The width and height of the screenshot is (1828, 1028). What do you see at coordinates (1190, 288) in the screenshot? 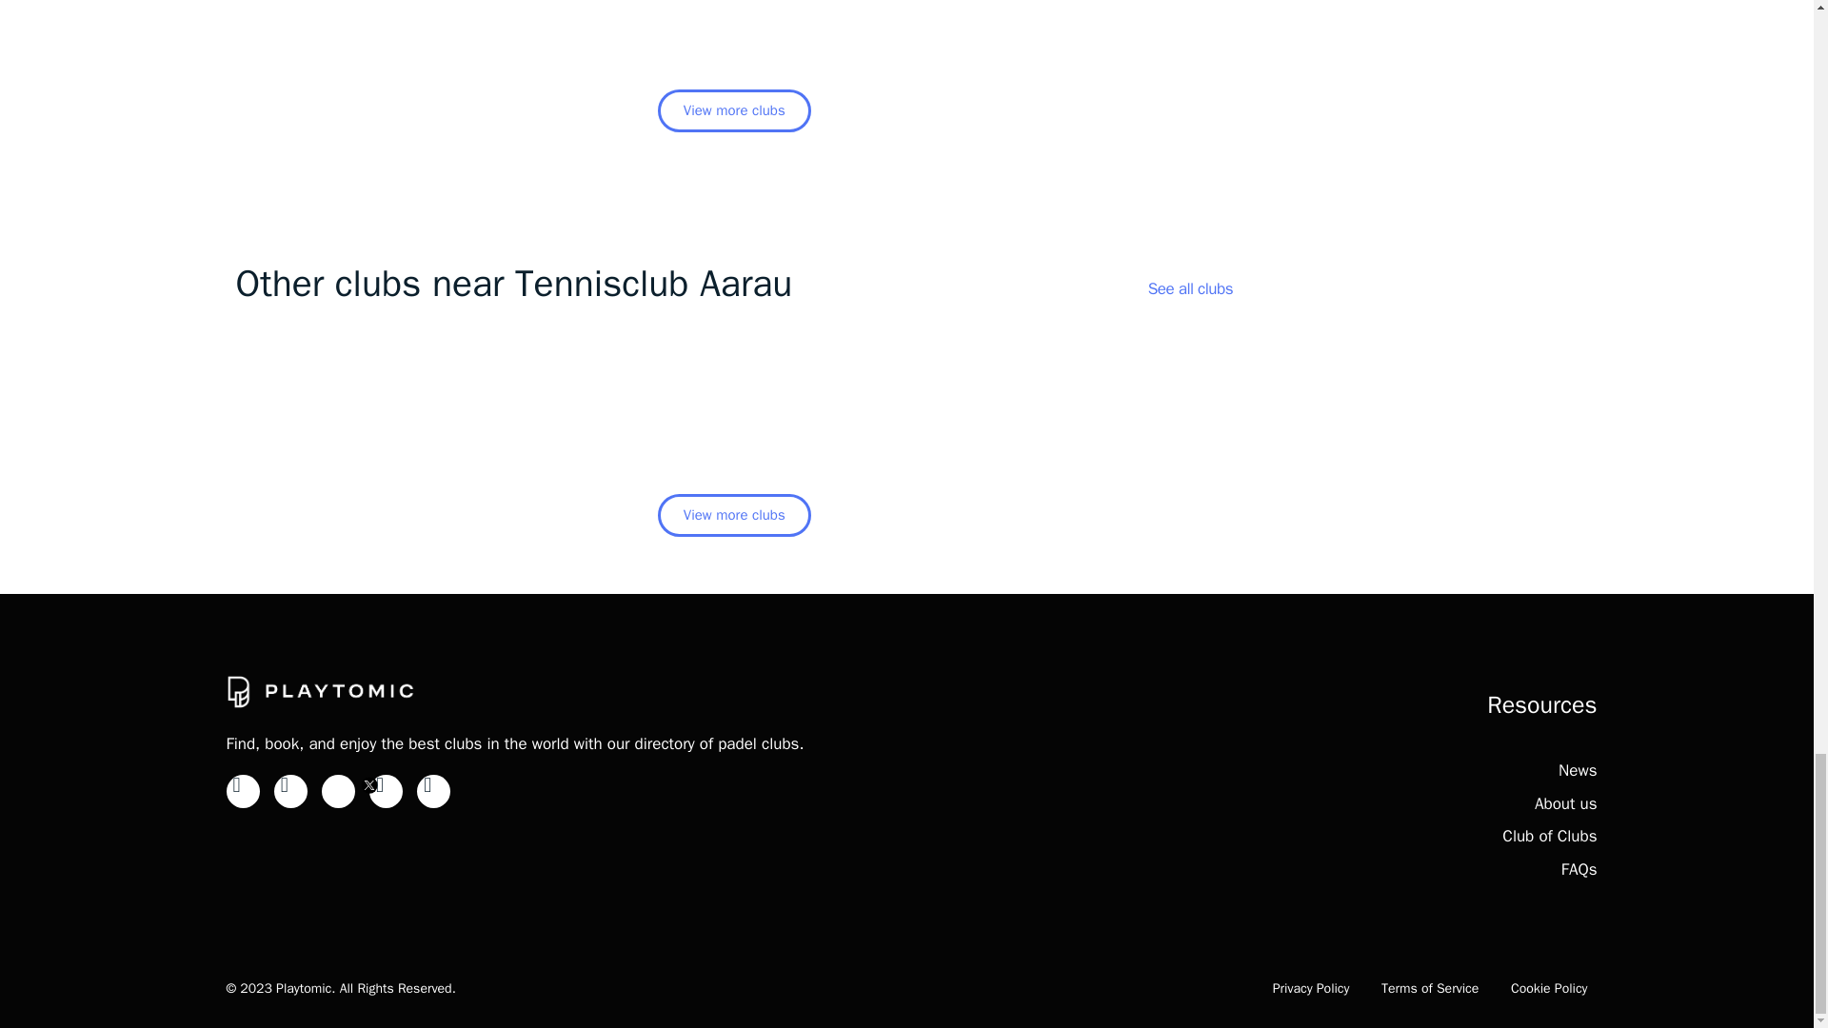
I see `See all clubs` at bounding box center [1190, 288].